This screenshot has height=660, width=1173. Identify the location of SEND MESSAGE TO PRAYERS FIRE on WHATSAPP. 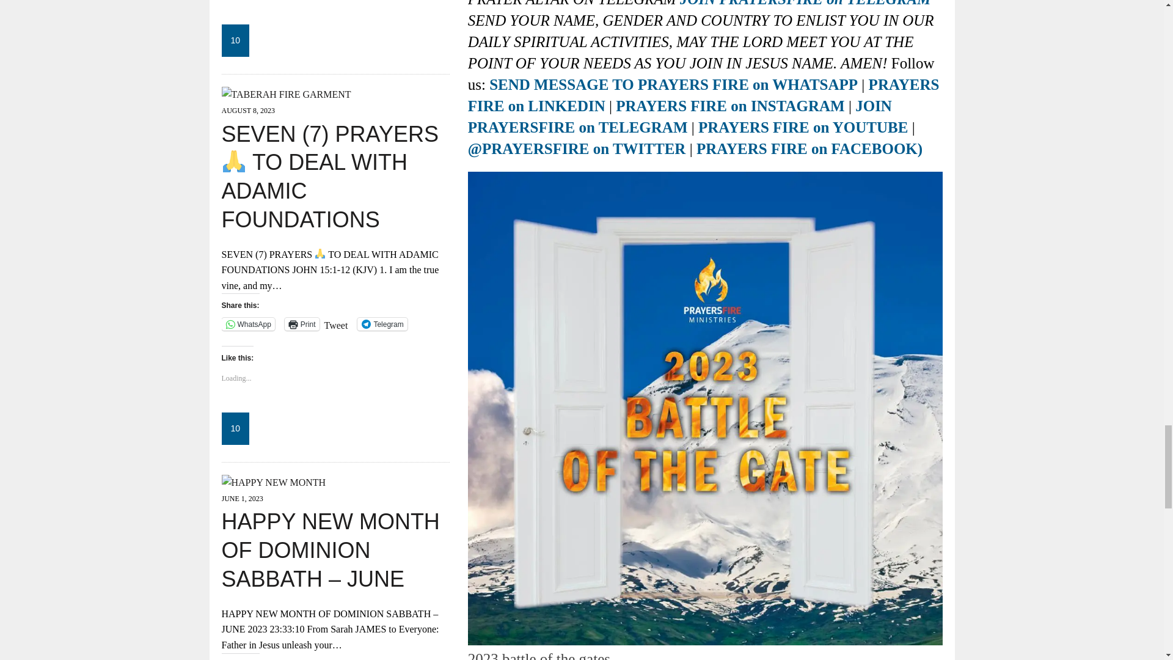
(673, 84).